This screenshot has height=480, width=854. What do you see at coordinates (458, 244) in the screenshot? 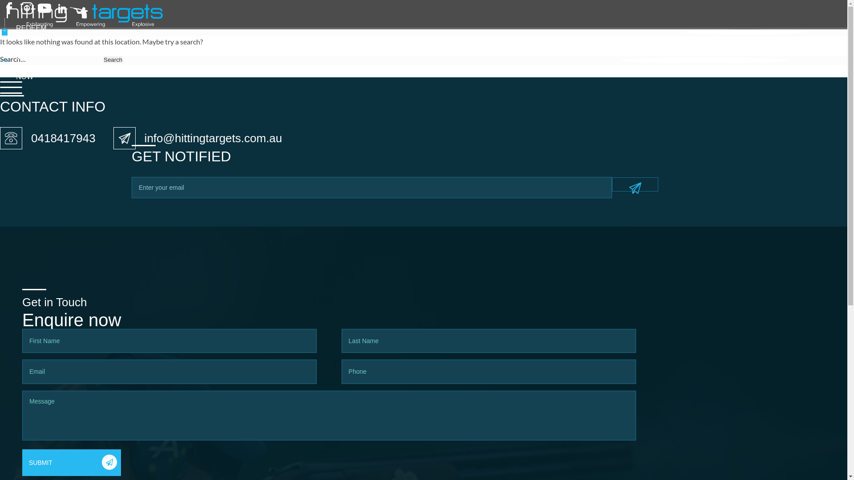
I see `Coaching Program` at bounding box center [458, 244].